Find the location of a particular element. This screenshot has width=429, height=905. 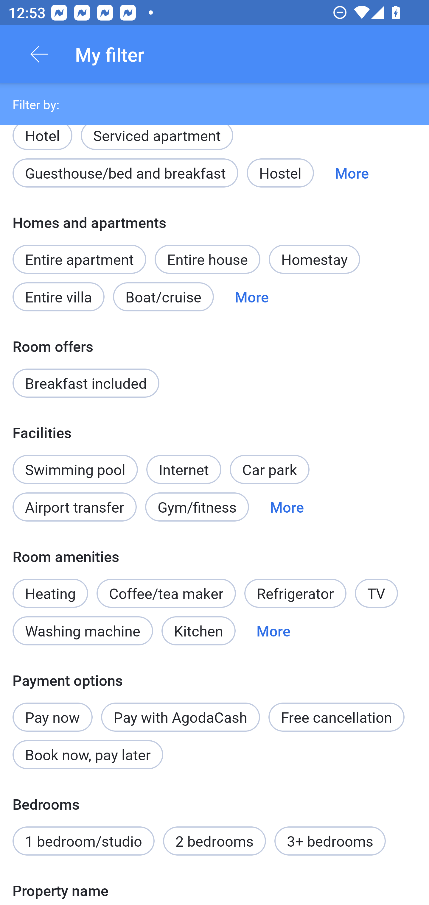

2 bedrooms is located at coordinates (214, 841).